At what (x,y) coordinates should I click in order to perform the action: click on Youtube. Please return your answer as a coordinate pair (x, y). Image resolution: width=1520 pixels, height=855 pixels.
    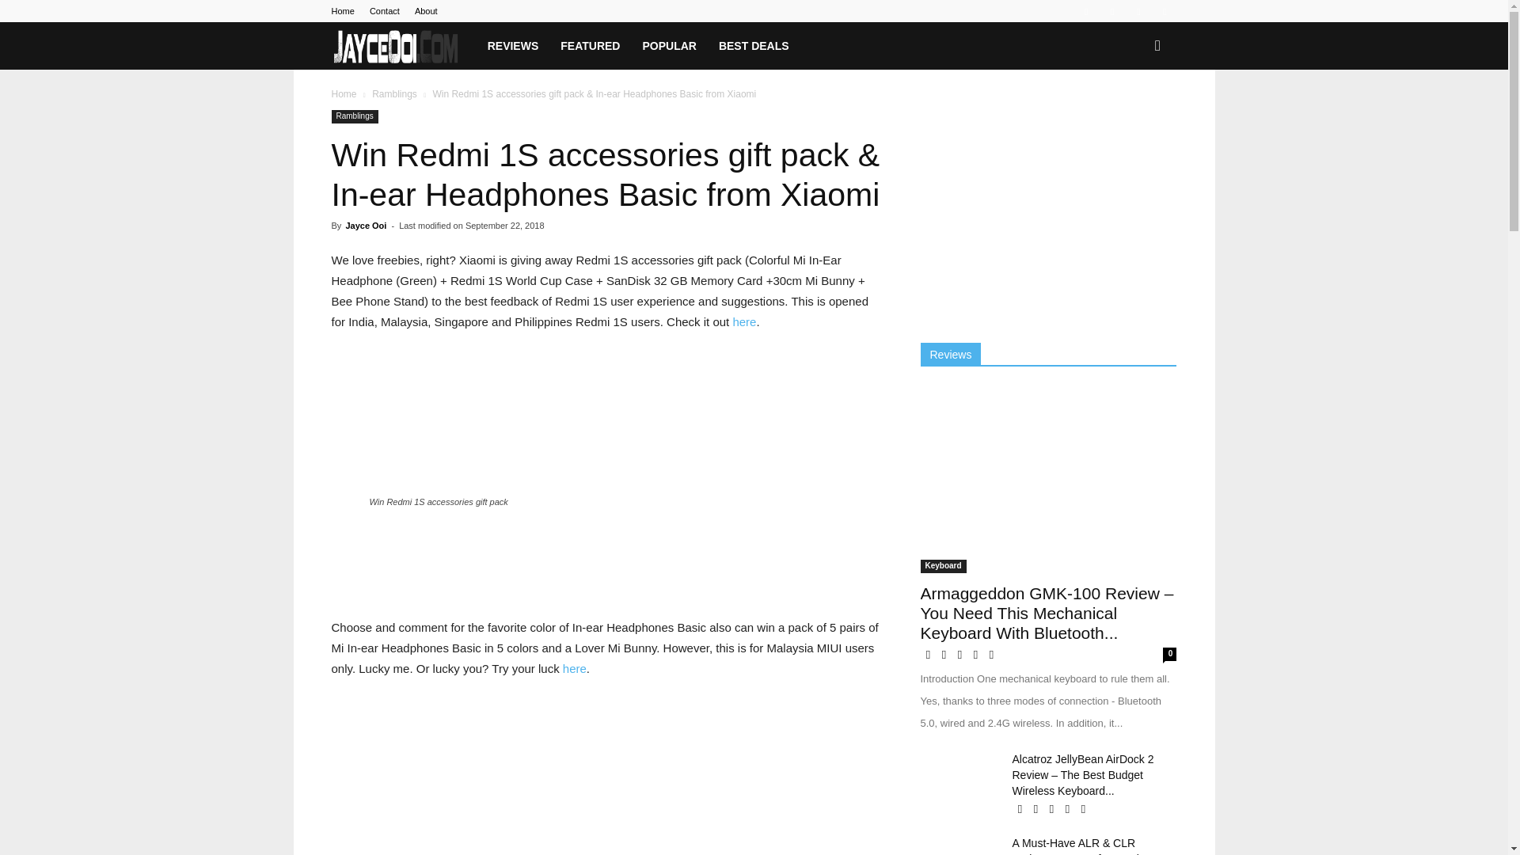
    Looking at the image, I should click on (1164, 11).